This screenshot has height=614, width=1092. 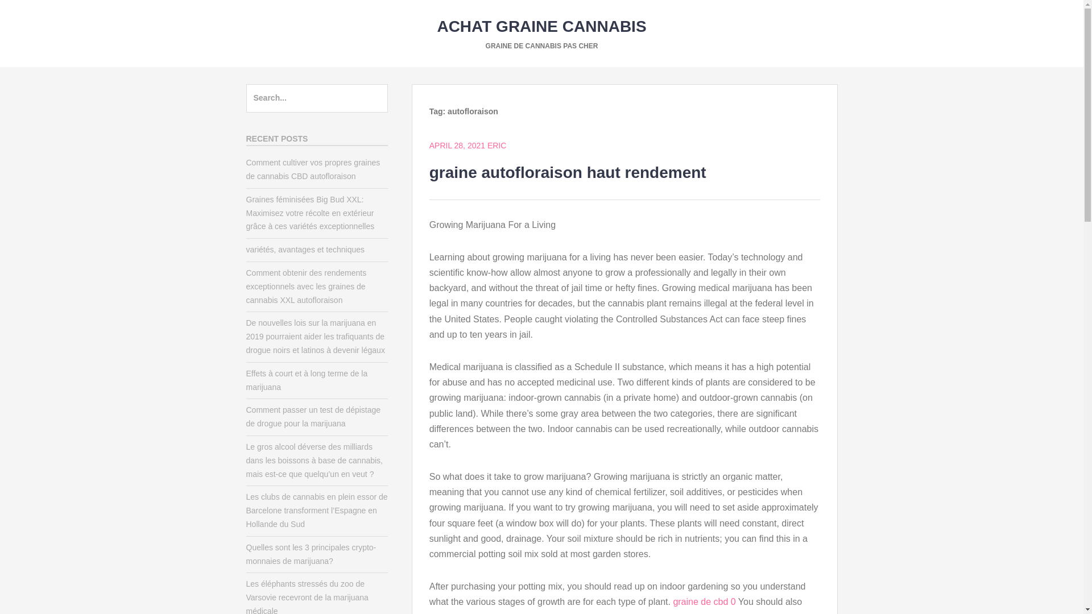 I want to click on APRIL 28, 2021, so click(x=457, y=146).